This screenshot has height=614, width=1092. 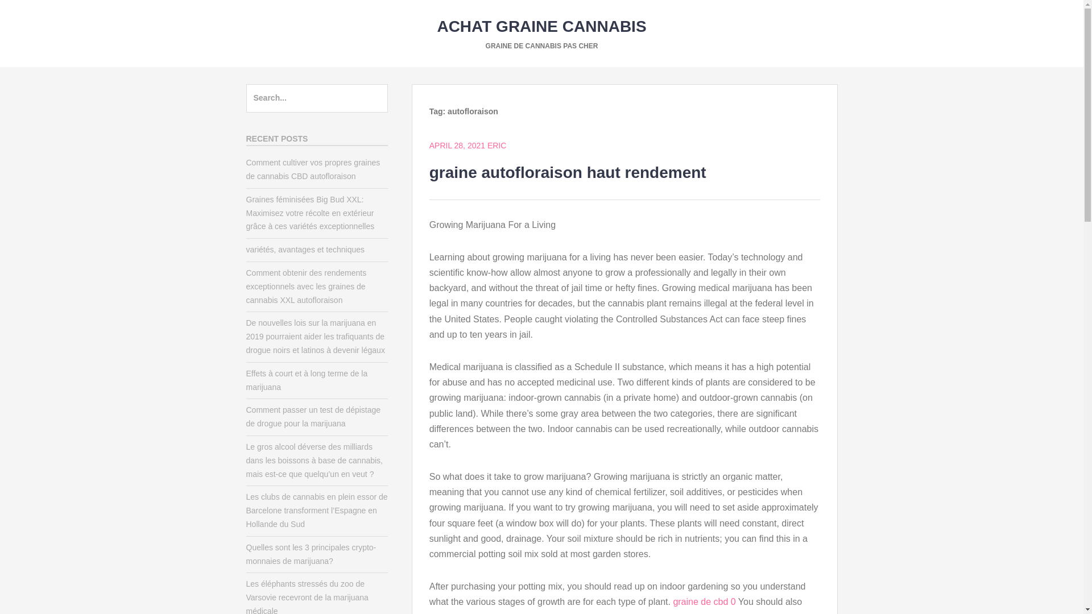 I want to click on APRIL 28, 2021, so click(x=457, y=146).